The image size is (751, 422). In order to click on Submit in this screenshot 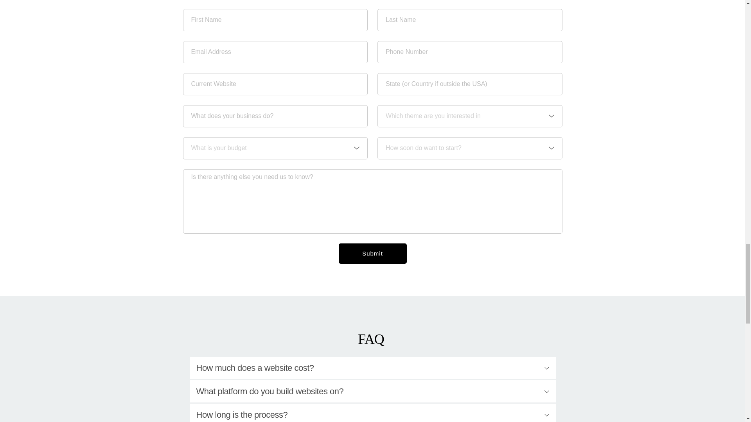, I will do `click(372, 254)`.